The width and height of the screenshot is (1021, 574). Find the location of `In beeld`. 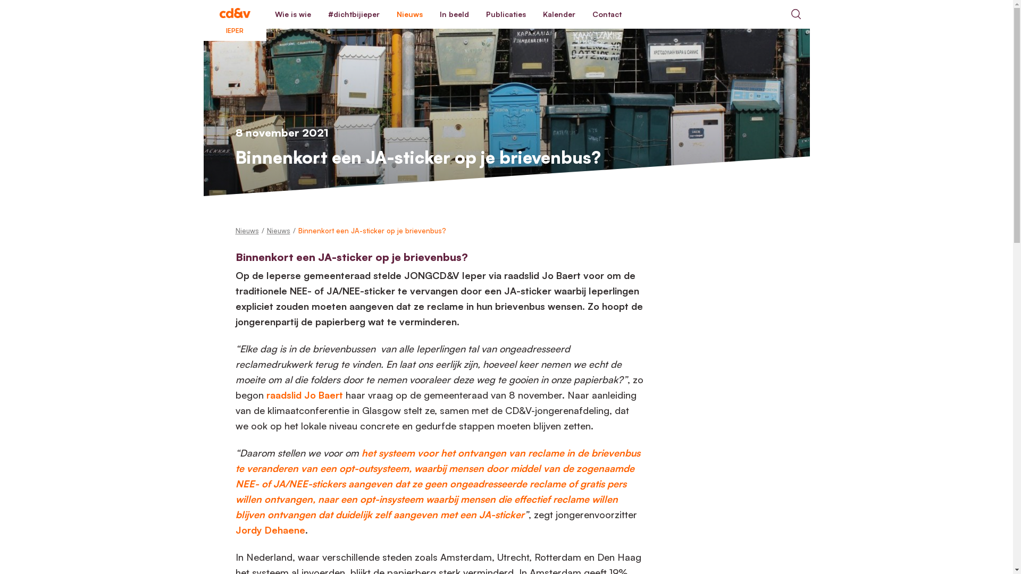

In beeld is located at coordinates (454, 14).